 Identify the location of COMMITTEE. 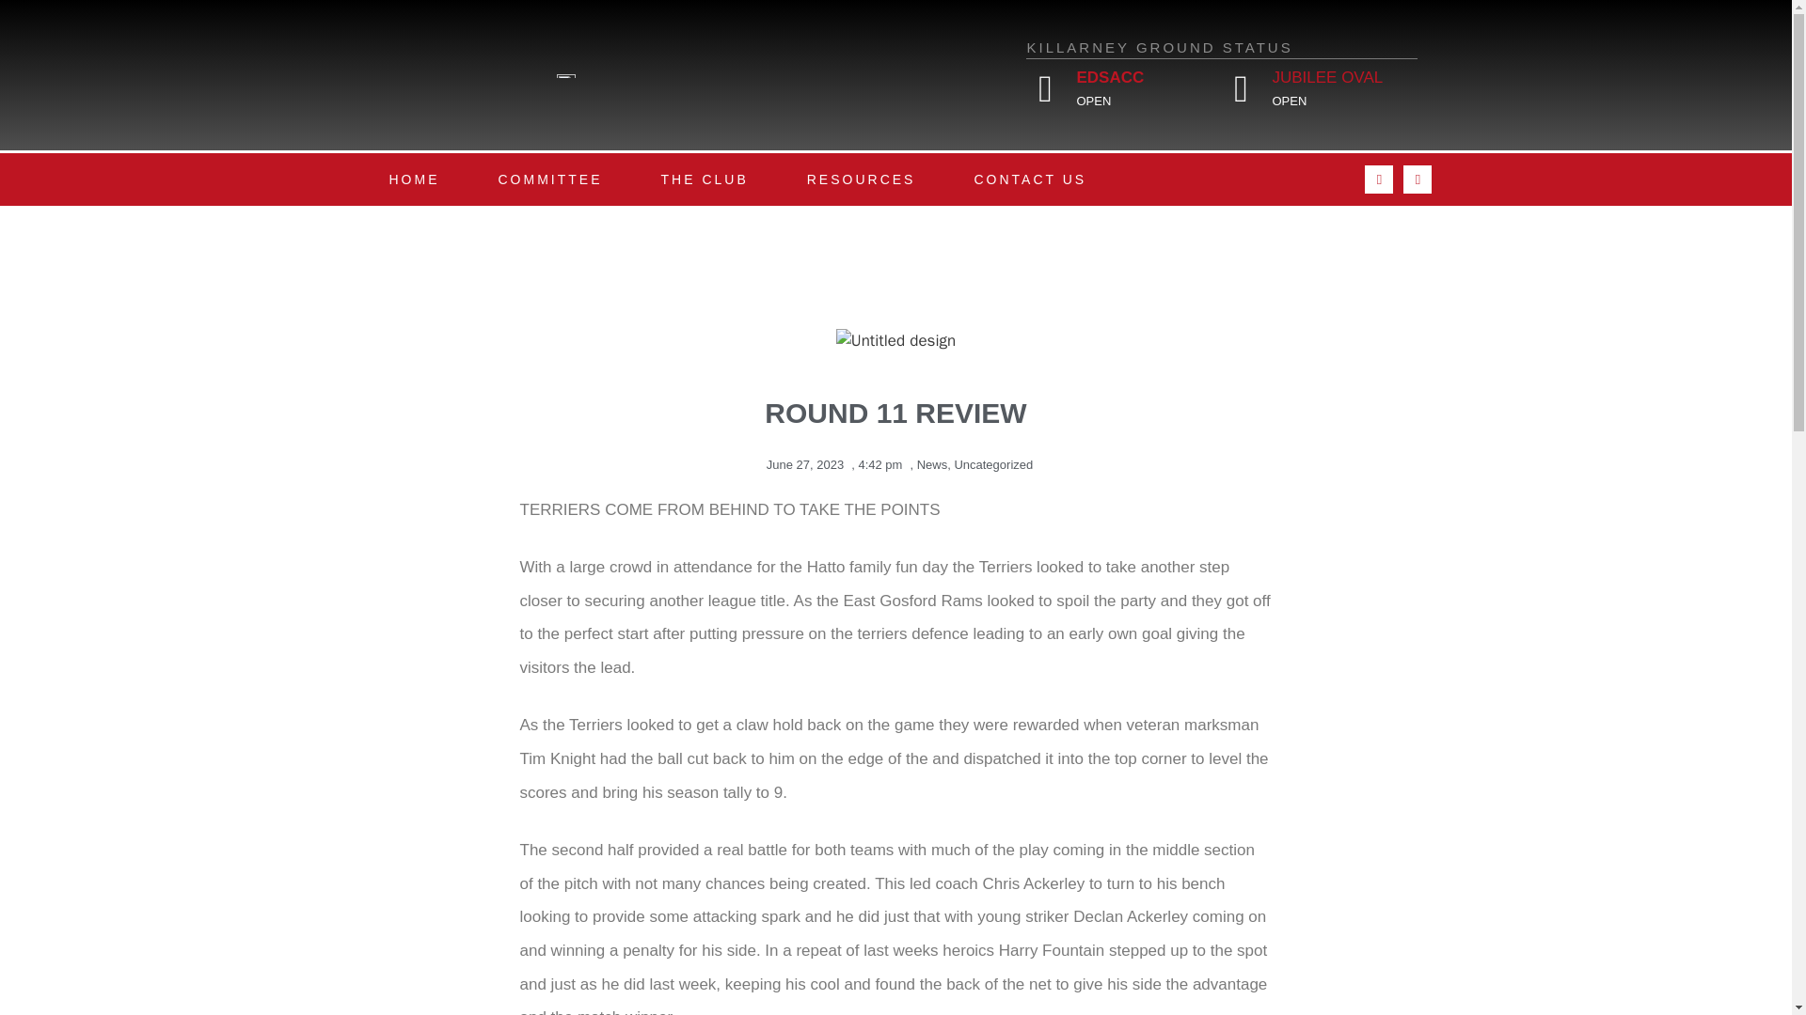
(549, 180).